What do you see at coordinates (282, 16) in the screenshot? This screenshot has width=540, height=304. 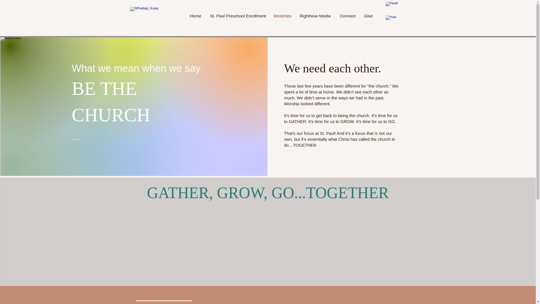 I see `Ministries` at bounding box center [282, 16].